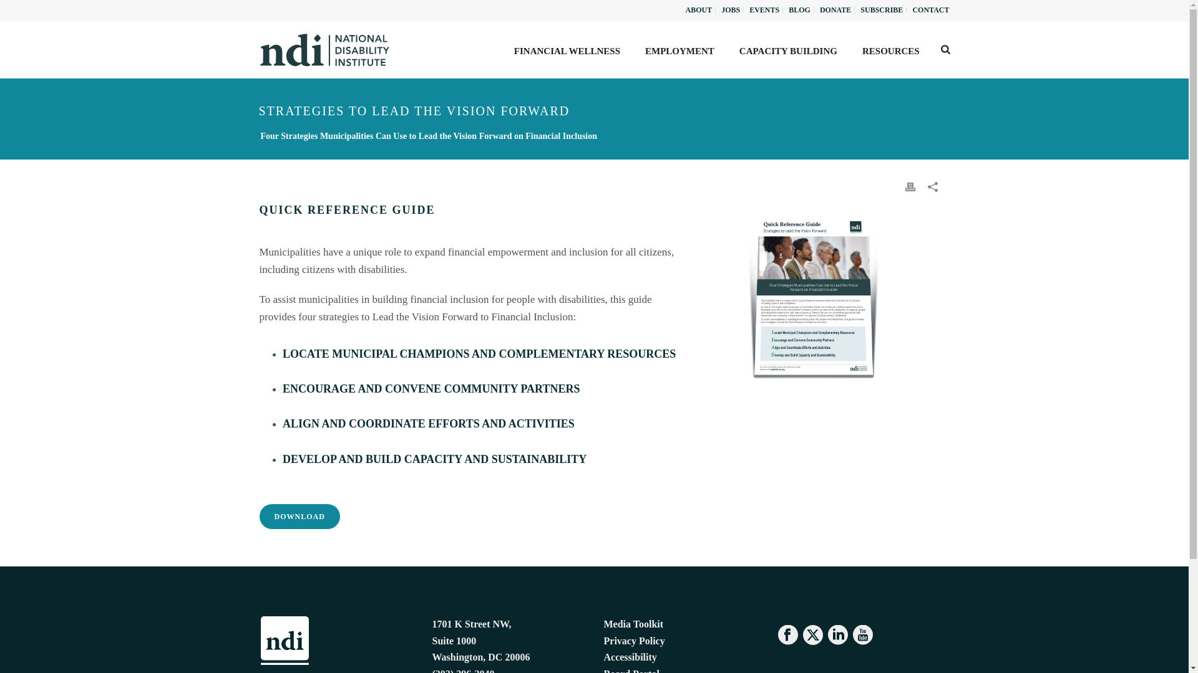  I want to click on JOBS, so click(731, 9).